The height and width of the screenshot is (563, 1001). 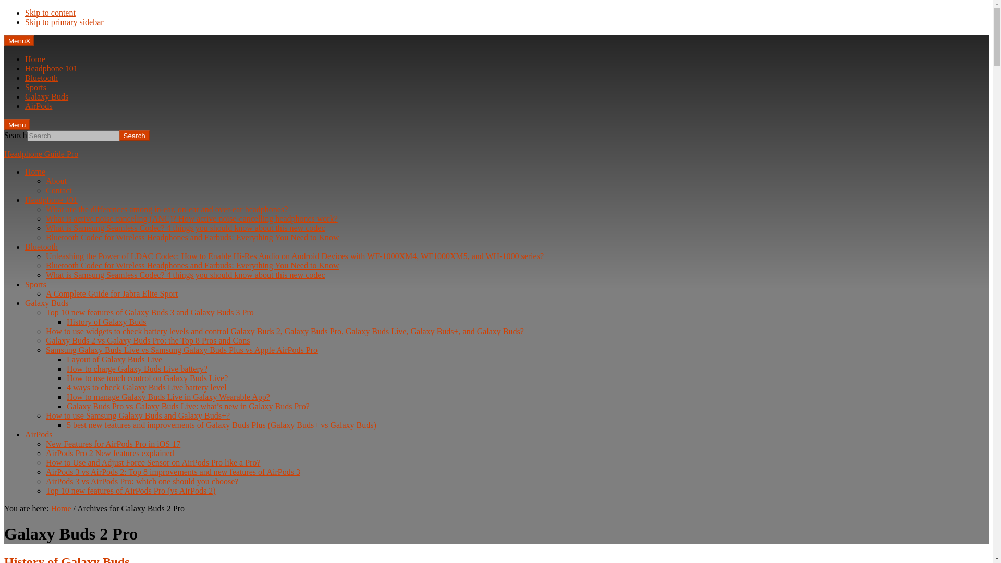 I want to click on Home, so click(x=35, y=59).